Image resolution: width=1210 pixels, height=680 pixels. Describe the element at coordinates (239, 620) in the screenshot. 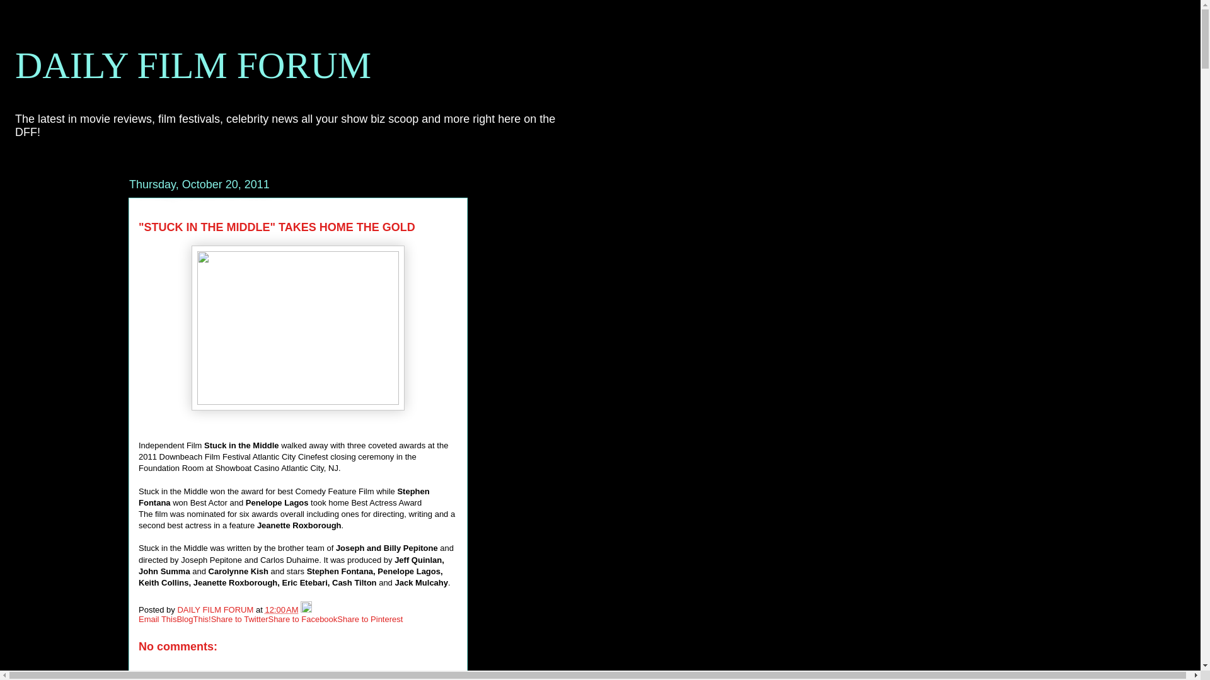

I see `Share to Twitter` at that location.